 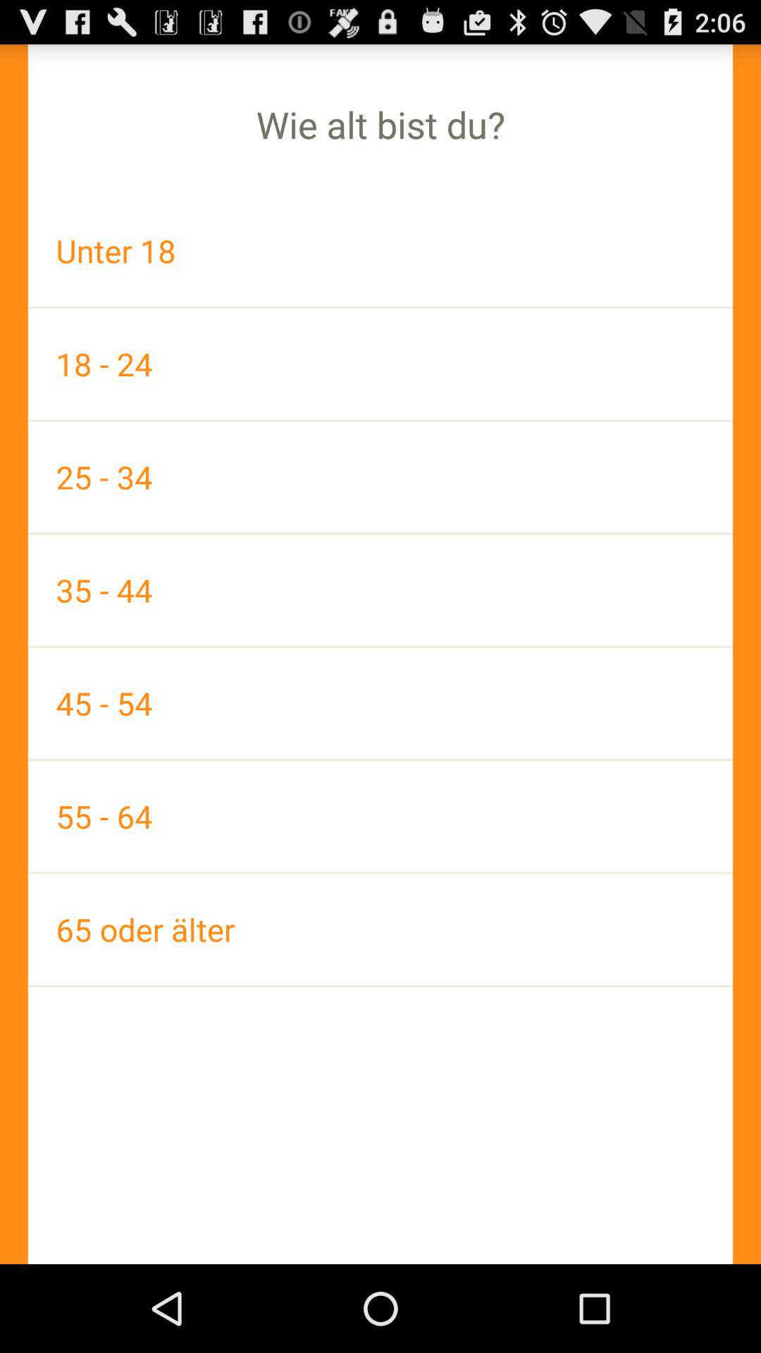 I want to click on swipe to the 18 - 24 item, so click(x=380, y=364).